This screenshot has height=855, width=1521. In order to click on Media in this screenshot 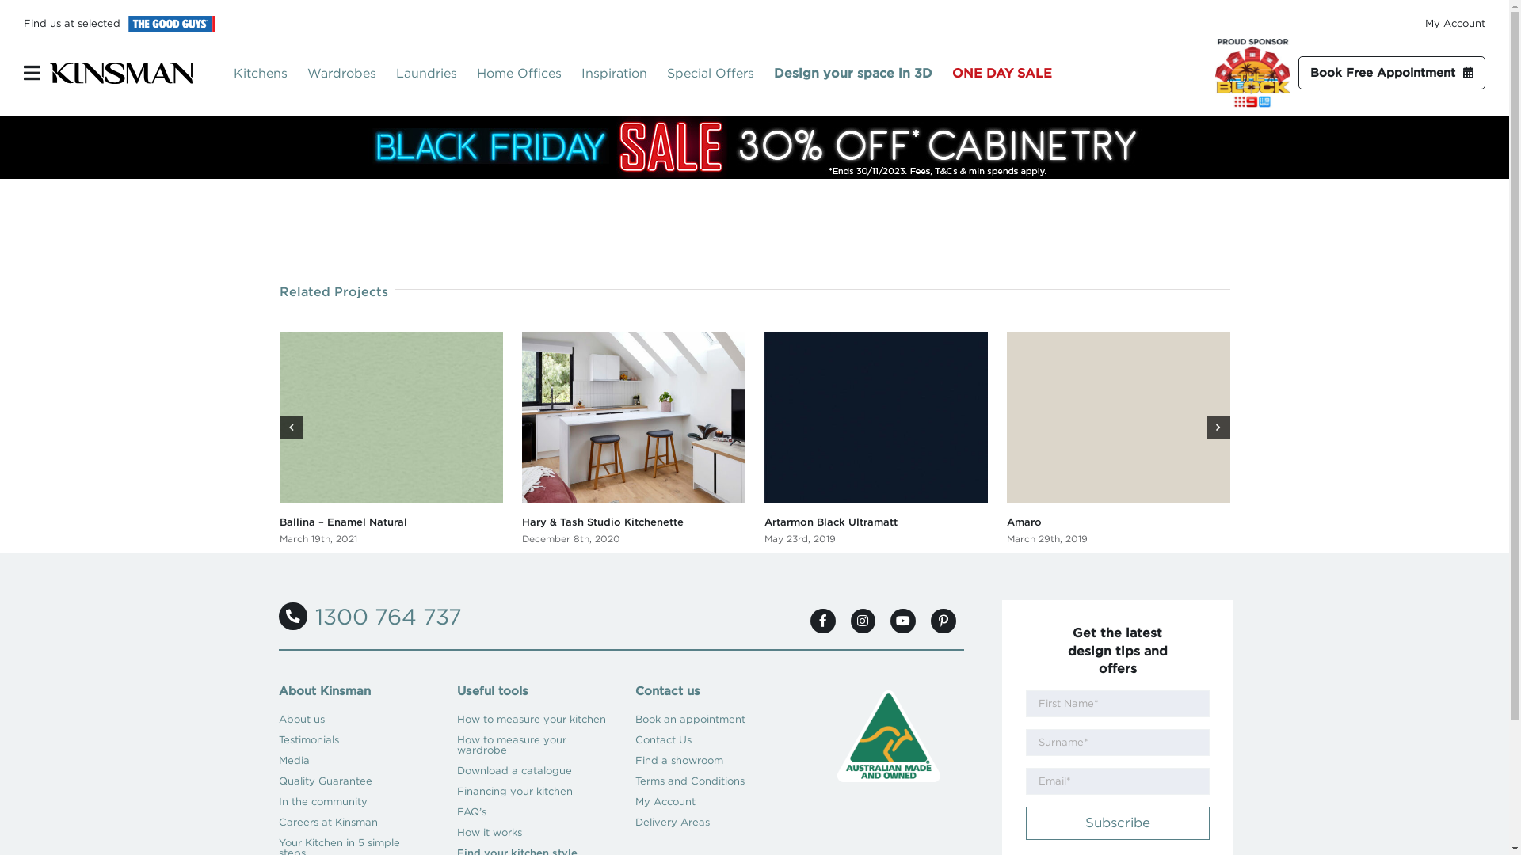, I will do `click(353, 761)`.